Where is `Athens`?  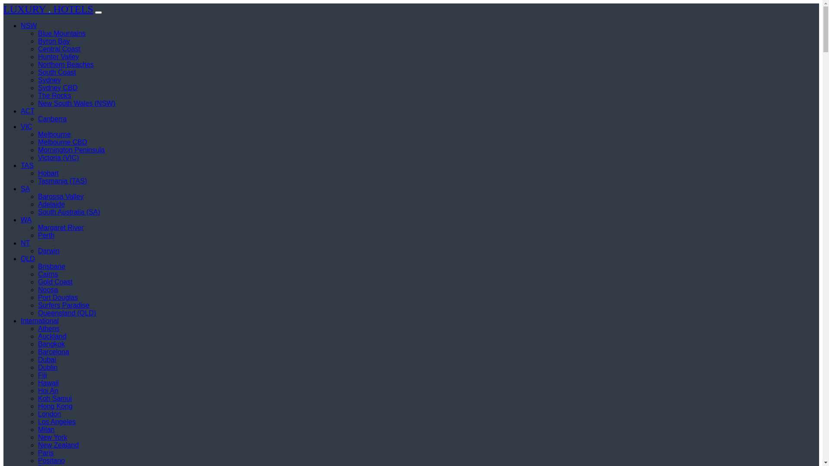
Athens is located at coordinates (49, 328).